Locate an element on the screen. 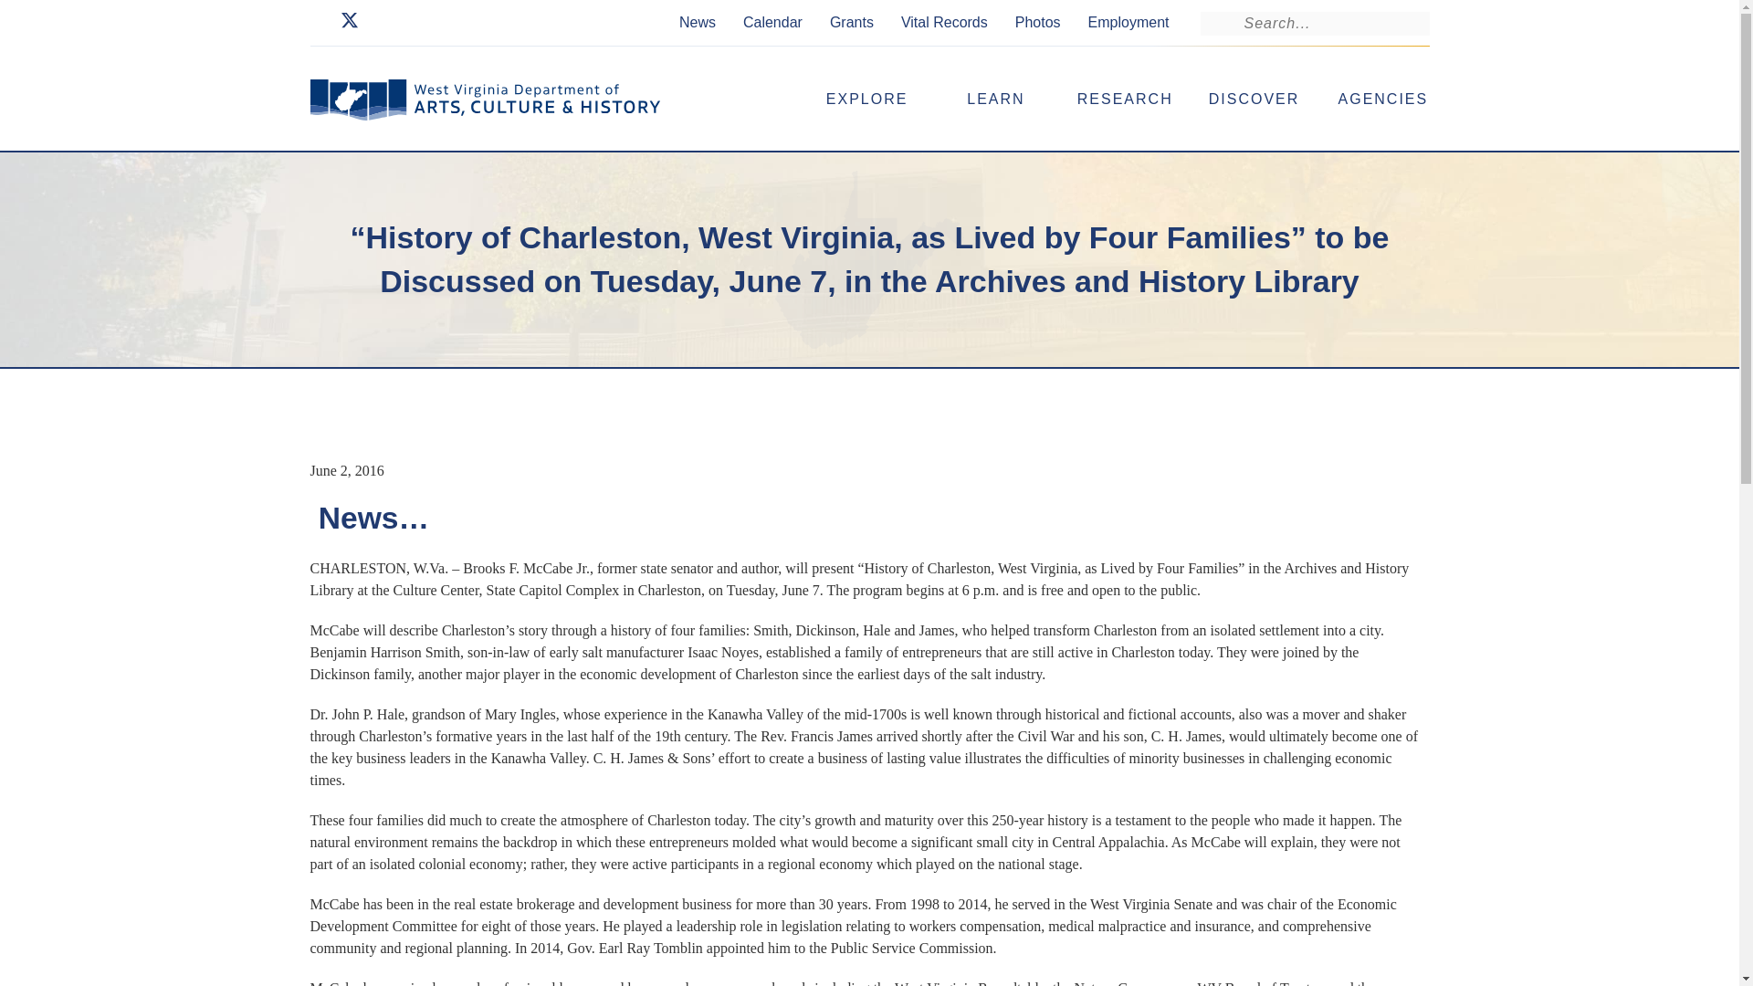  Link to our Twitter page is located at coordinates (349, 24).